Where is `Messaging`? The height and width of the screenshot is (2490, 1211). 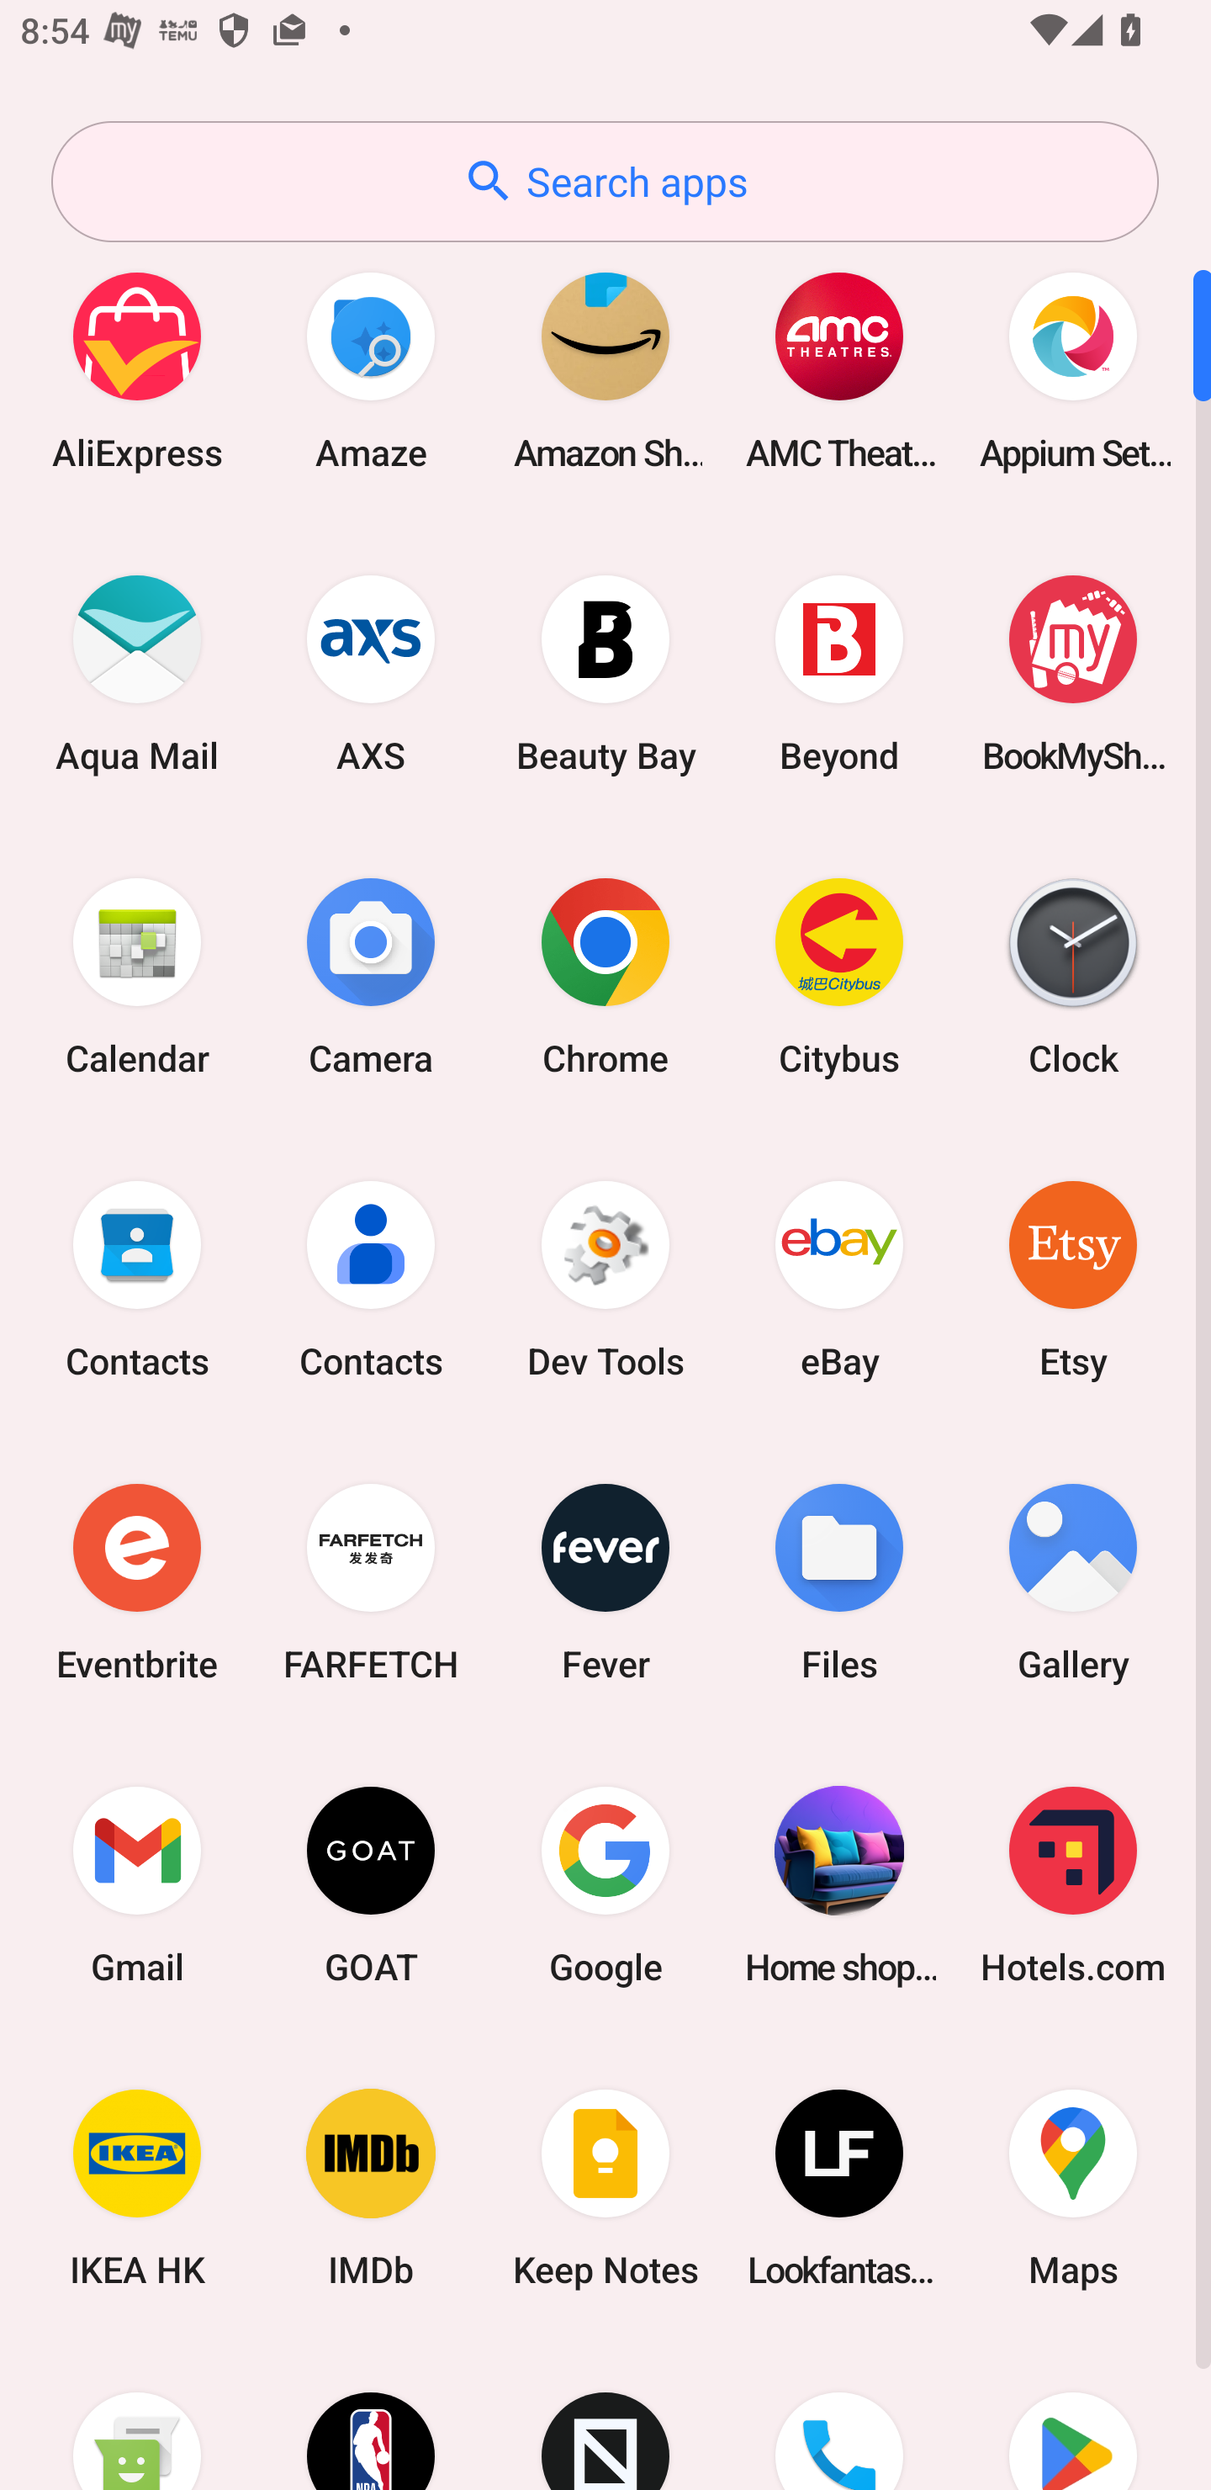 Messaging is located at coordinates (137, 2415).